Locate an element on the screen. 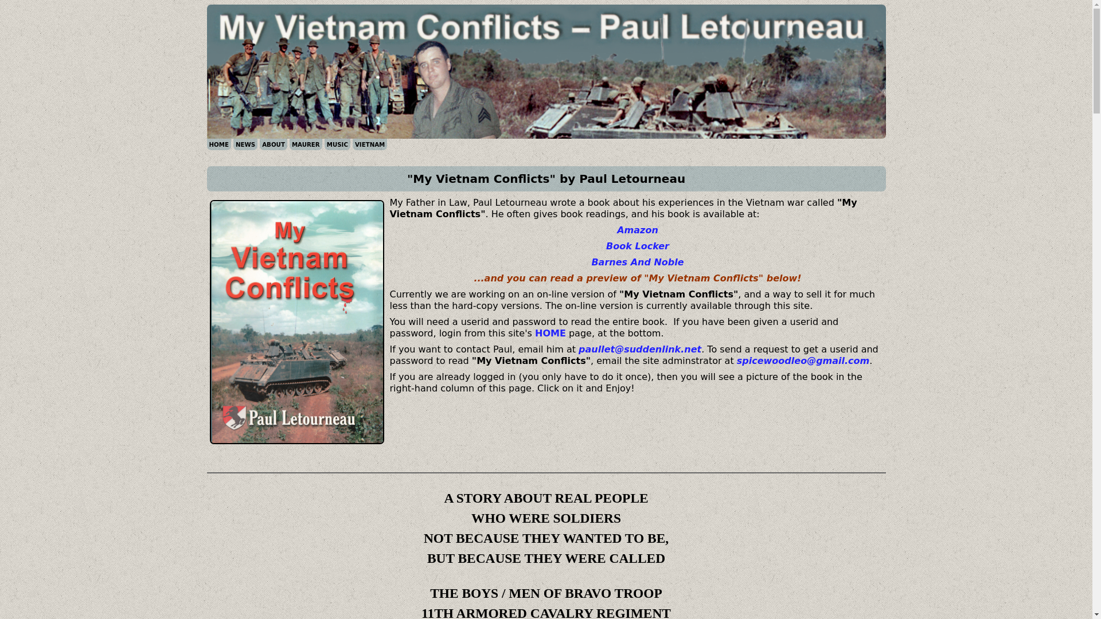 This screenshot has height=619, width=1101. MUSIC is located at coordinates (337, 144).